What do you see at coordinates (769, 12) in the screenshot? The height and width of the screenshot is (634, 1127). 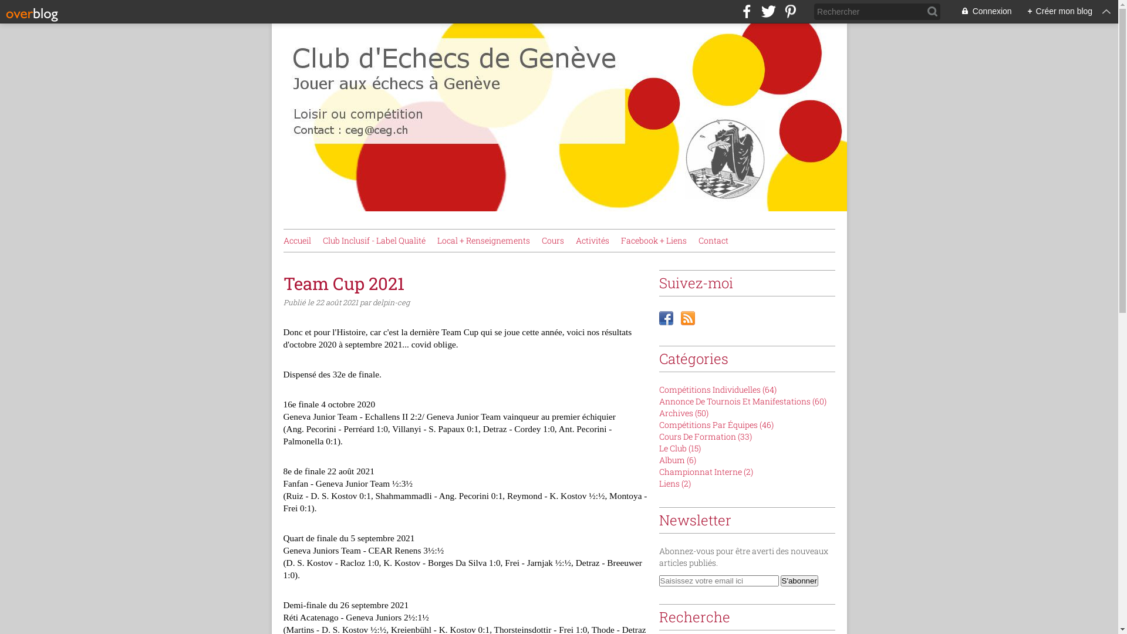 I see ` twitter` at bounding box center [769, 12].